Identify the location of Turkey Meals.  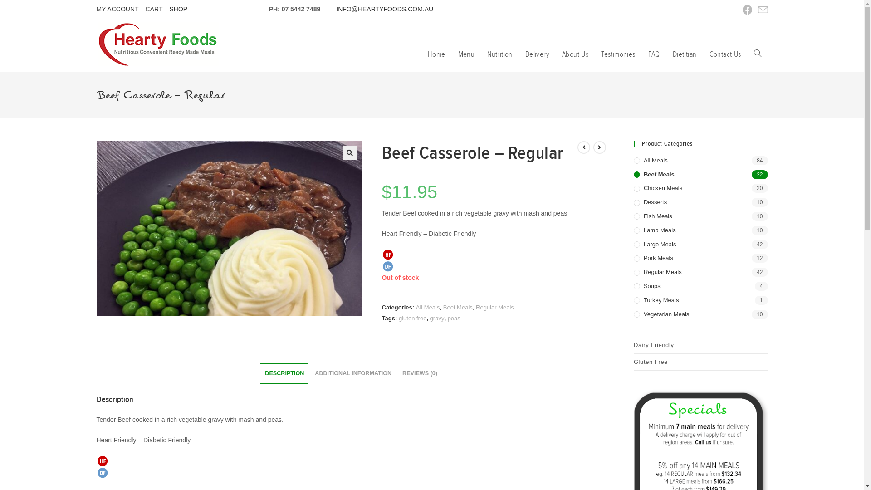
(701, 300).